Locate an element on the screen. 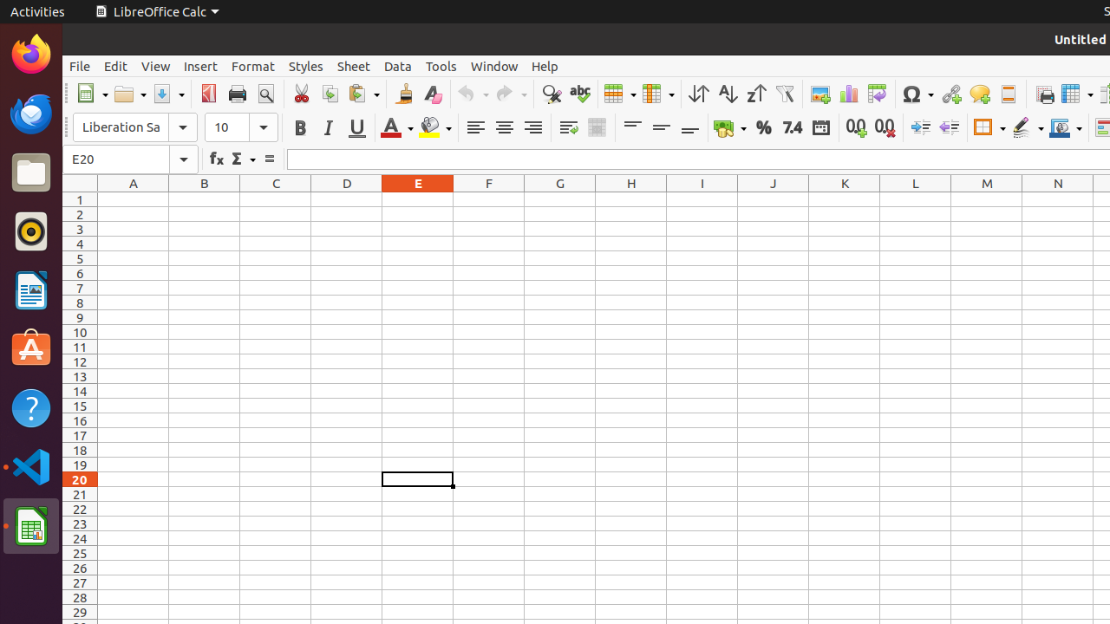  Underline is located at coordinates (357, 128).